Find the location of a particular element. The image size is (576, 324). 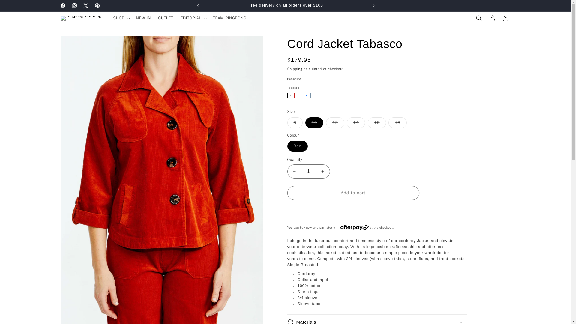

Instagram is located at coordinates (74, 5).